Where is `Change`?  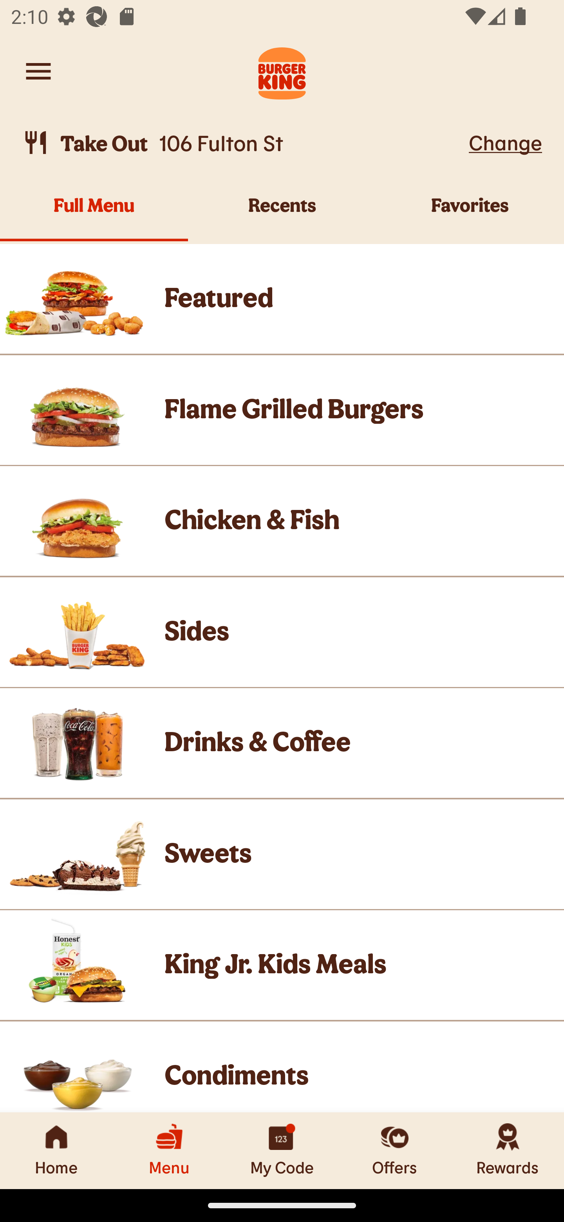 Change is located at coordinates (505, 142).